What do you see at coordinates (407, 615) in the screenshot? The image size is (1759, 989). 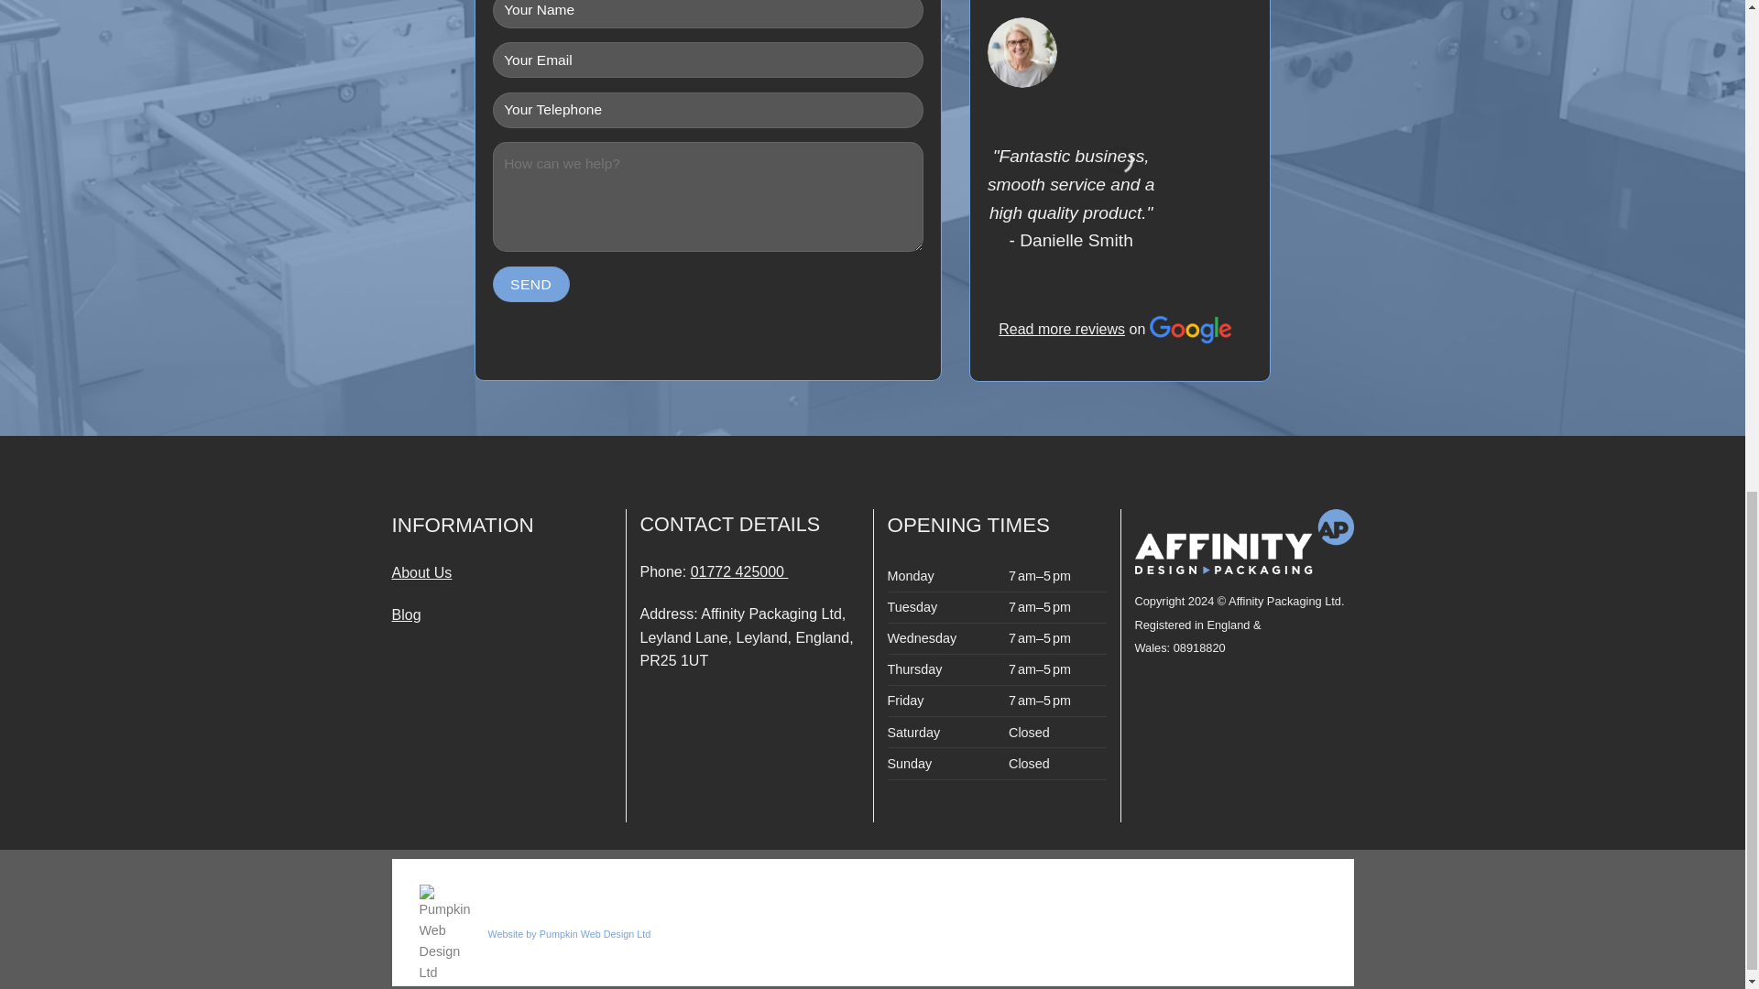 I see `Blog` at bounding box center [407, 615].